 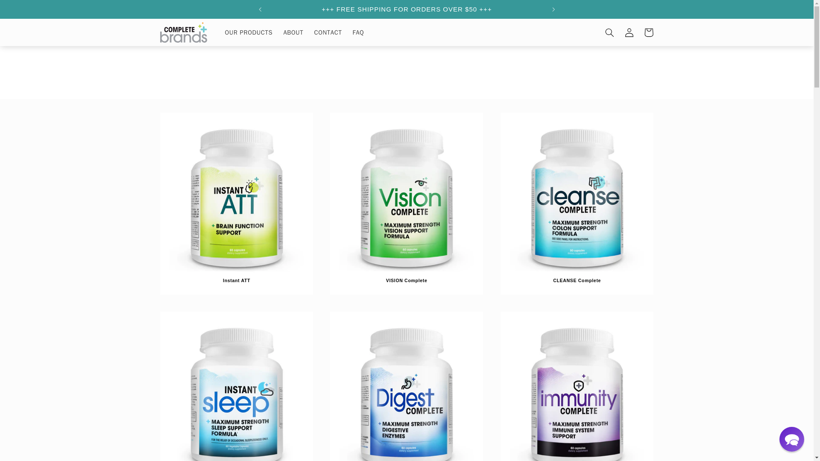 What do you see at coordinates (249, 32) in the screenshot?
I see `OUR PRODUCTS` at bounding box center [249, 32].